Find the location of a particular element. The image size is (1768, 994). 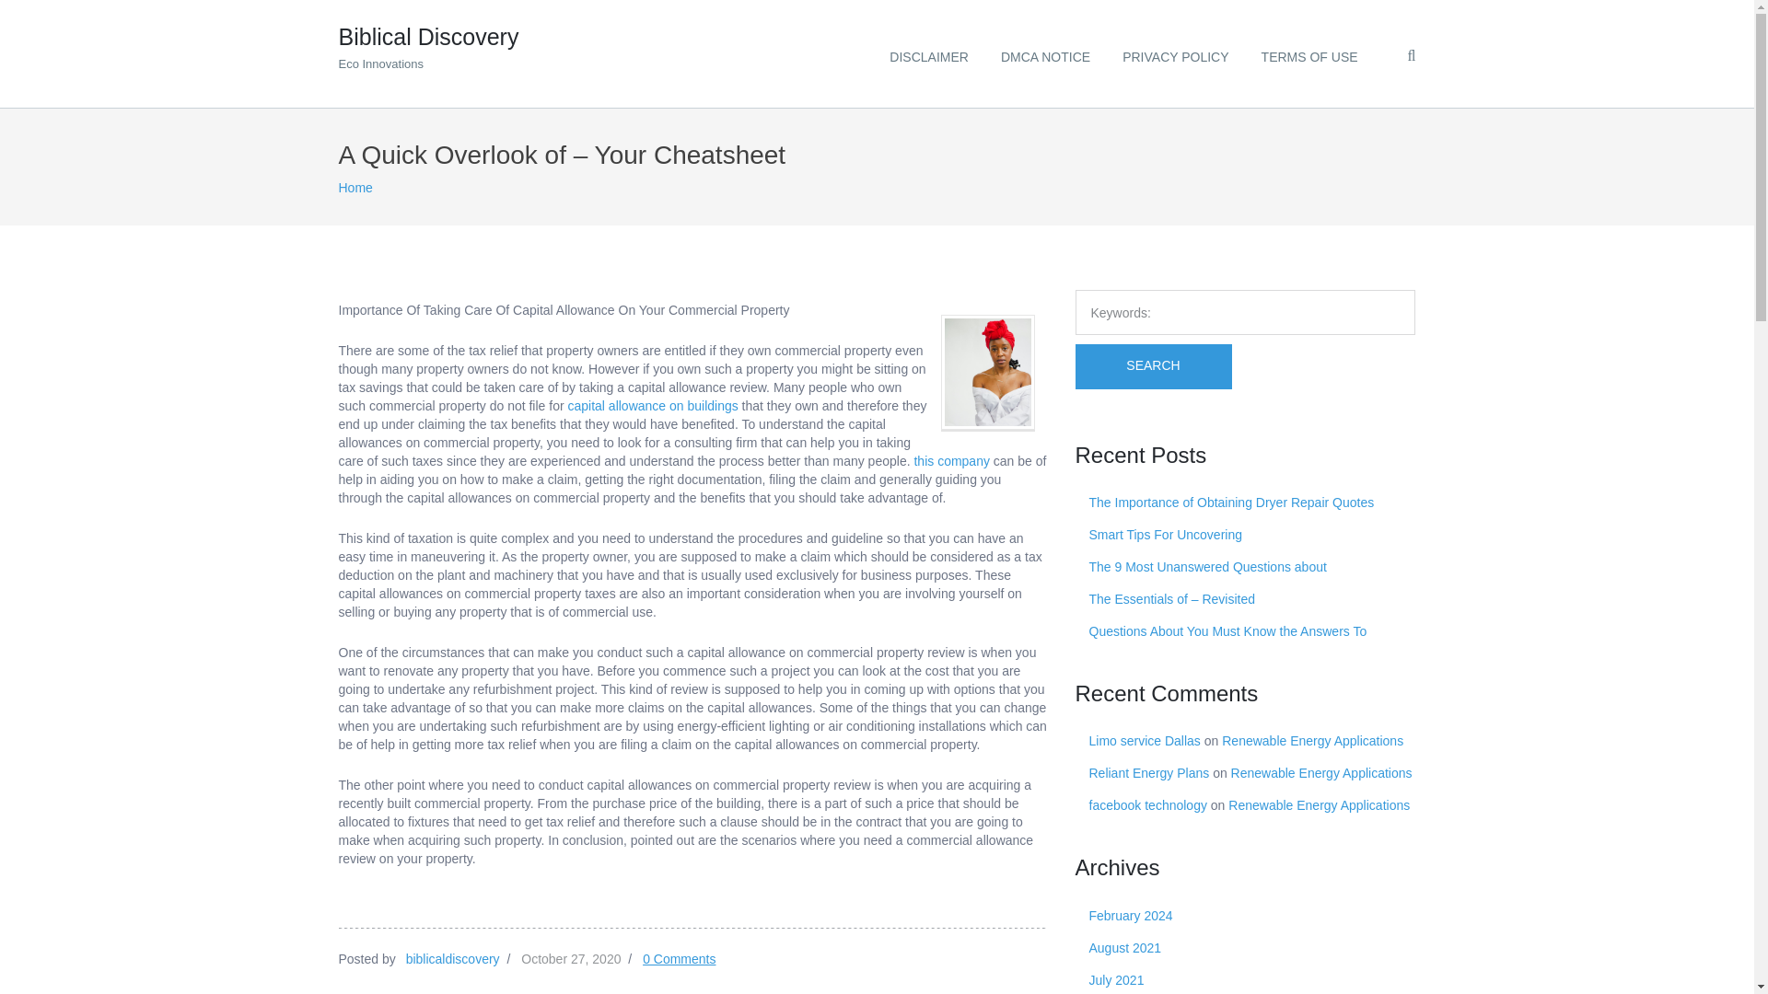

Home is located at coordinates (355, 187).